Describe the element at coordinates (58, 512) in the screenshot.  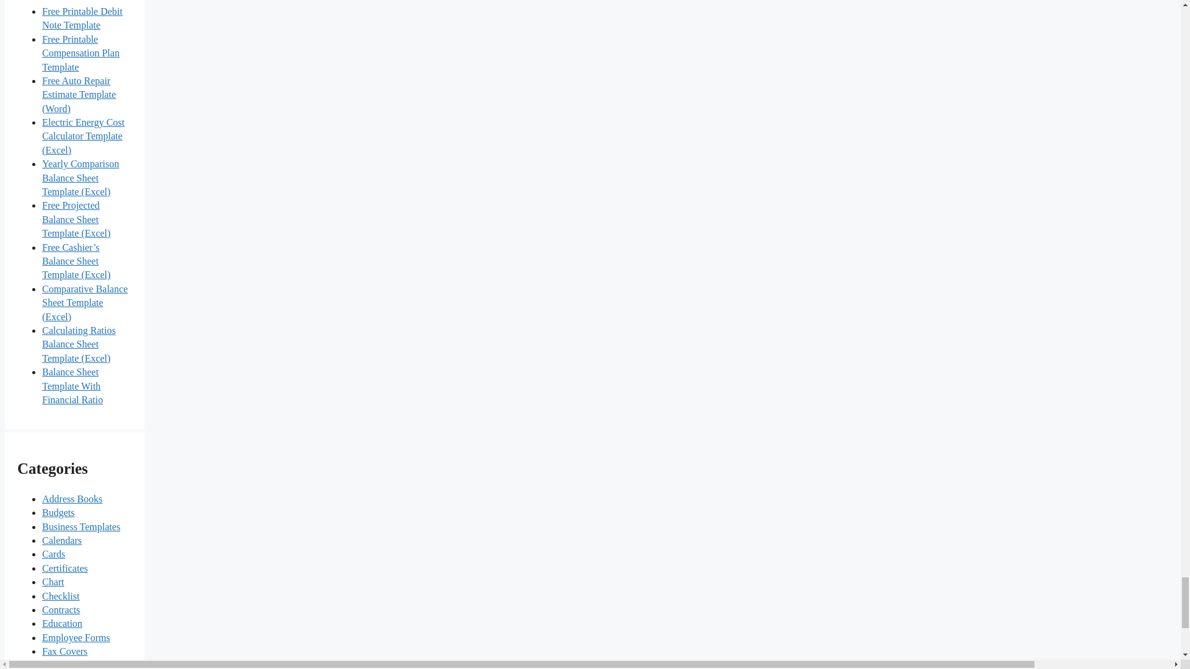
I see `Budgets` at that location.